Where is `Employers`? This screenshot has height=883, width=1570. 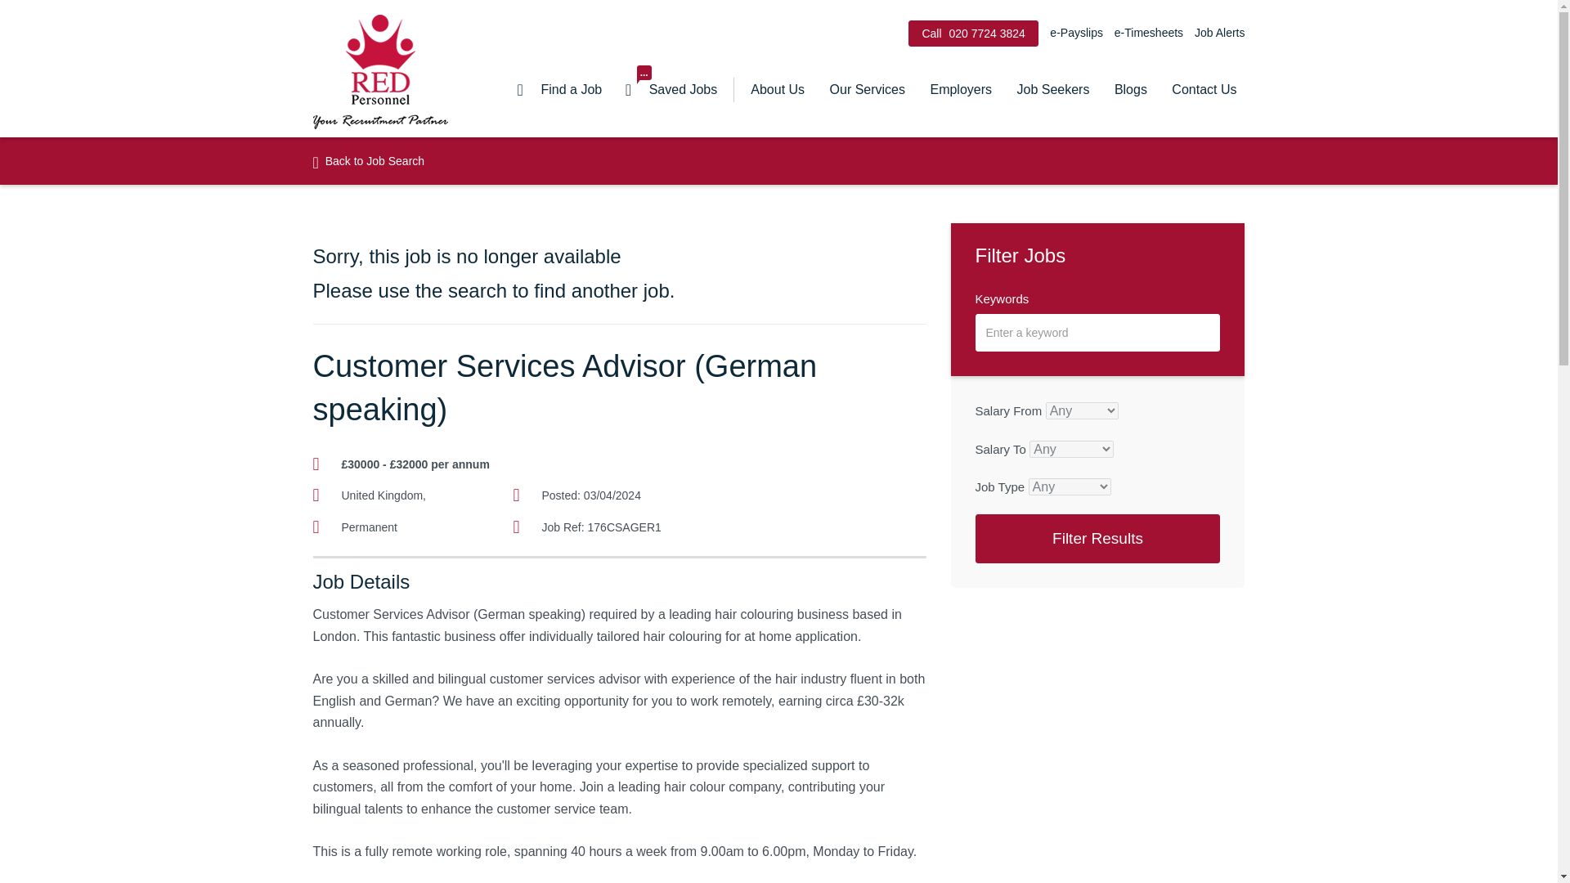 Employers is located at coordinates (1215, 33).